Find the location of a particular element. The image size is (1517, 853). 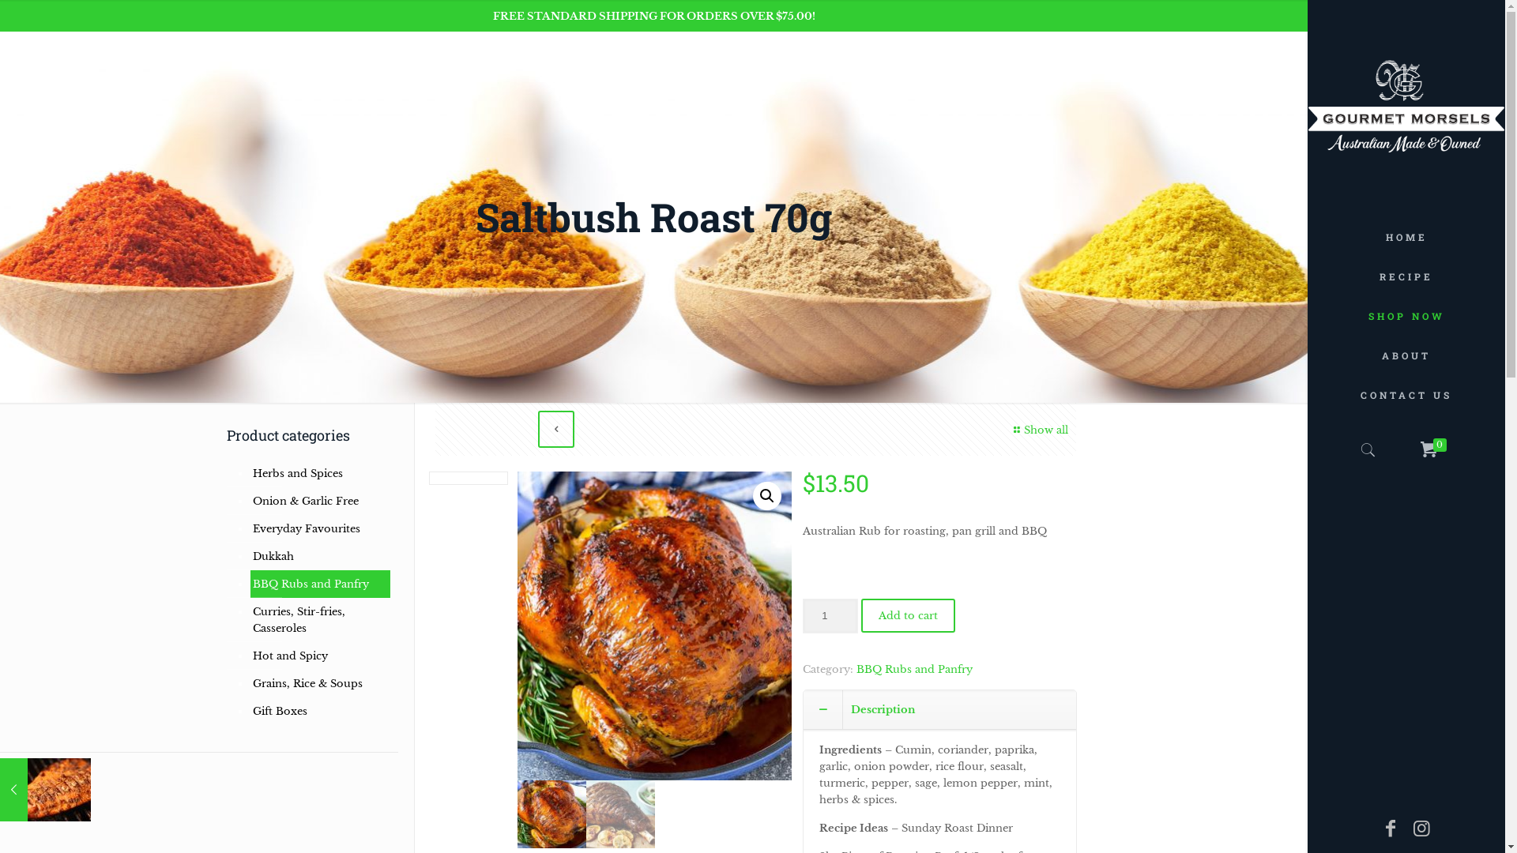

Everyday Favourites is located at coordinates (319, 529).